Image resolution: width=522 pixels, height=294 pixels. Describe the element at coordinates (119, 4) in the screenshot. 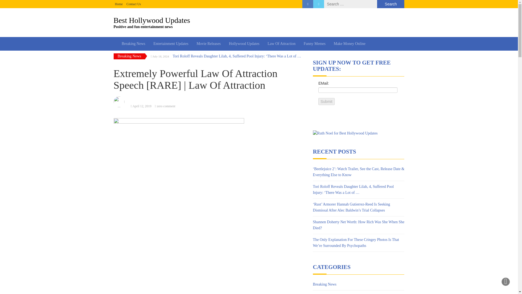

I see `April 12, 2019` at that location.